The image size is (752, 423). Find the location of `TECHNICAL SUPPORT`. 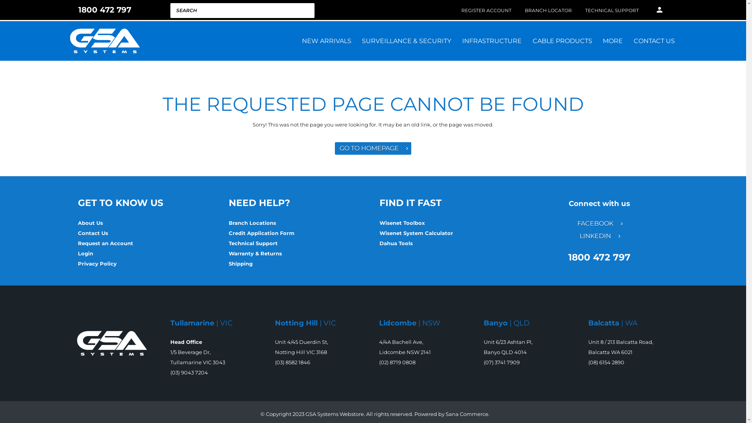

TECHNICAL SUPPORT is located at coordinates (612, 10).